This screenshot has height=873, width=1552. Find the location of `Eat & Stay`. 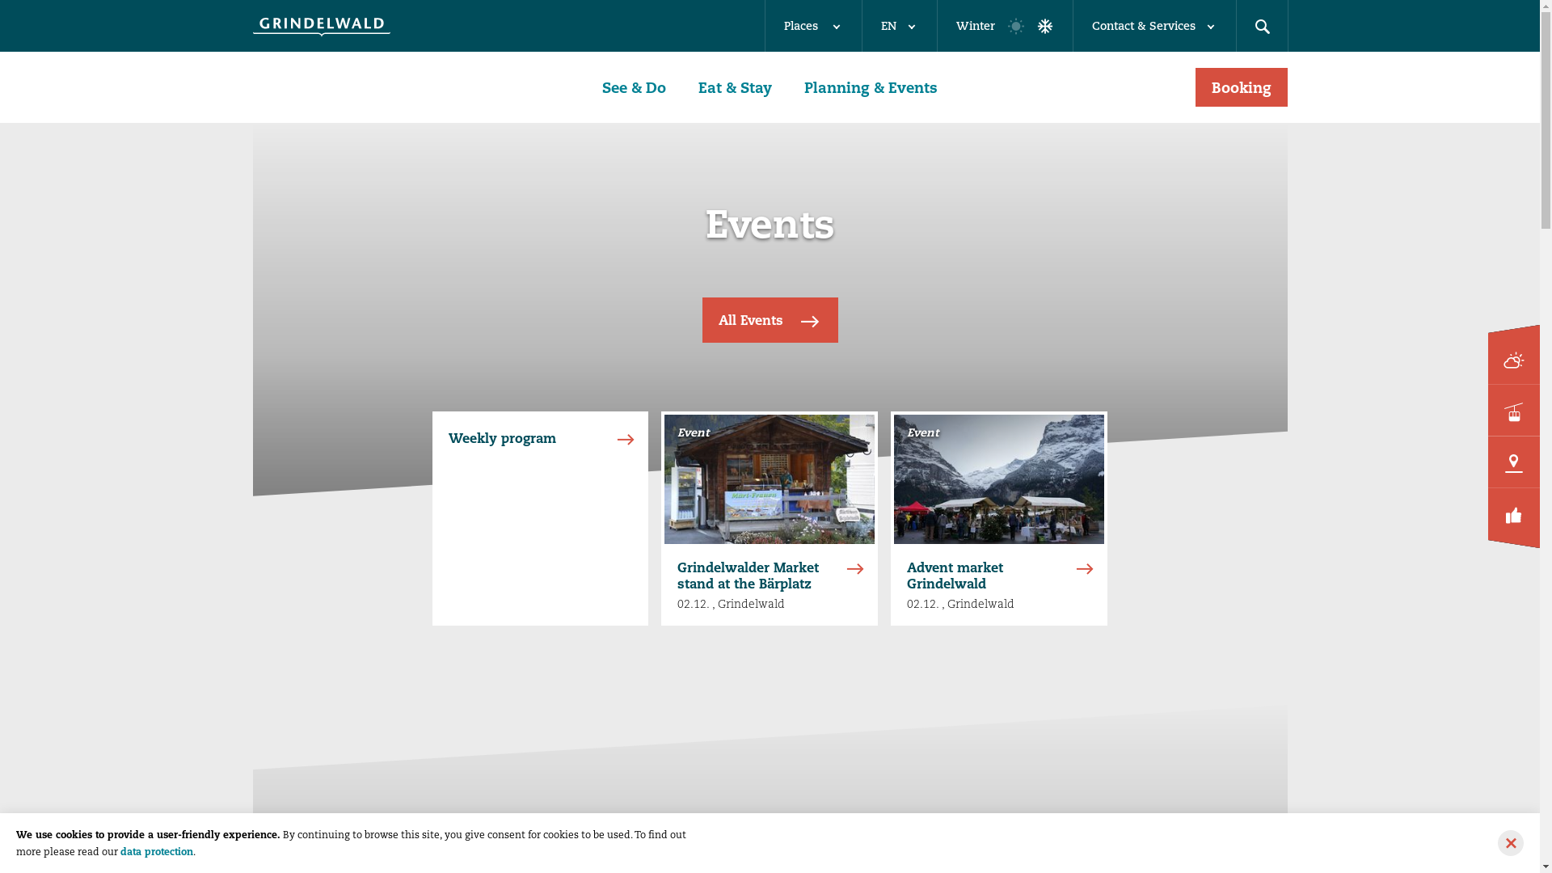

Eat & Stay is located at coordinates (736, 87).